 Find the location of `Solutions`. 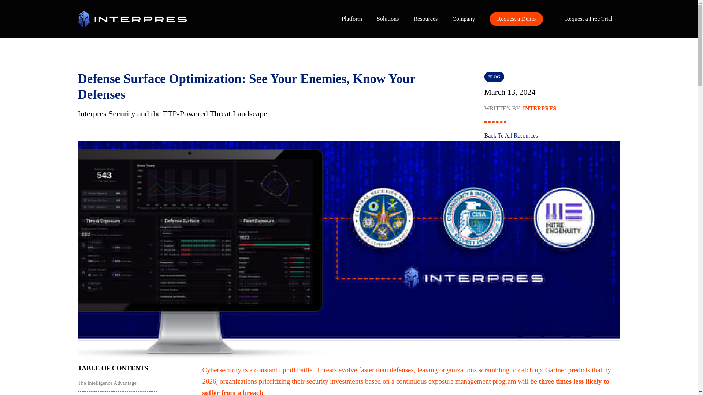

Solutions is located at coordinates (387, 19).